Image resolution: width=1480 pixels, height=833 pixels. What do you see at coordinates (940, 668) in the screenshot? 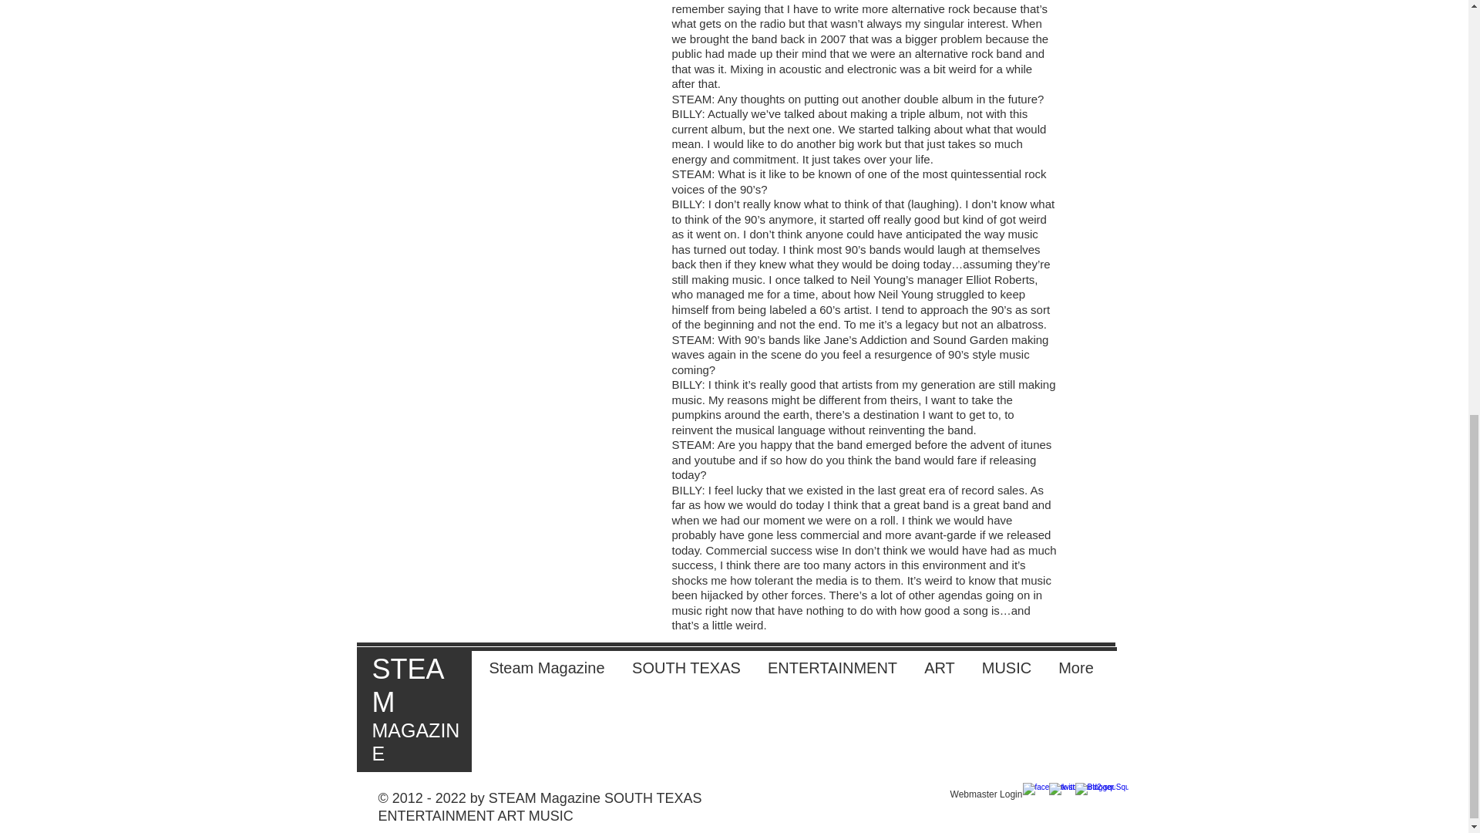
I see `ART` at bounding box center [940, 668].